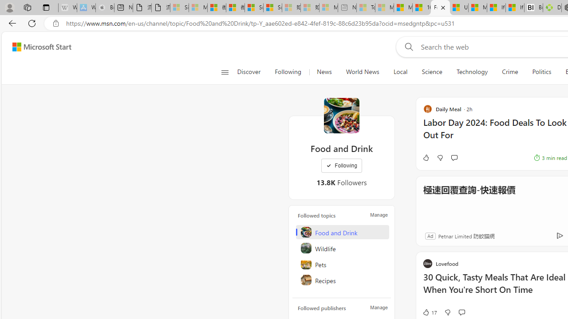 The height and width of the screenshot is (319, 568). I want to click on Web search, so click(407, 47).